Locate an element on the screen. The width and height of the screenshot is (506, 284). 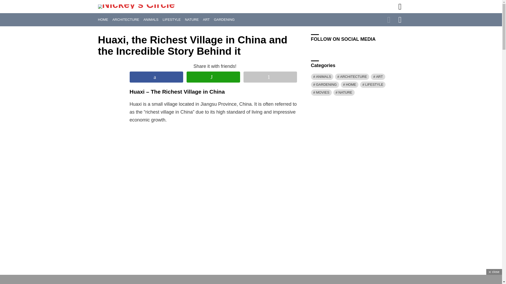
GARDENING is located at coordinates (224, 19).